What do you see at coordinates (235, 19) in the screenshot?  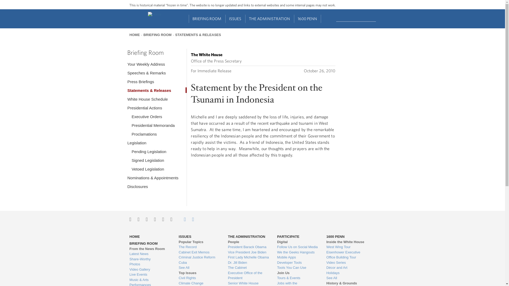 I see `ISSUES` at bounding box center [235, 19].